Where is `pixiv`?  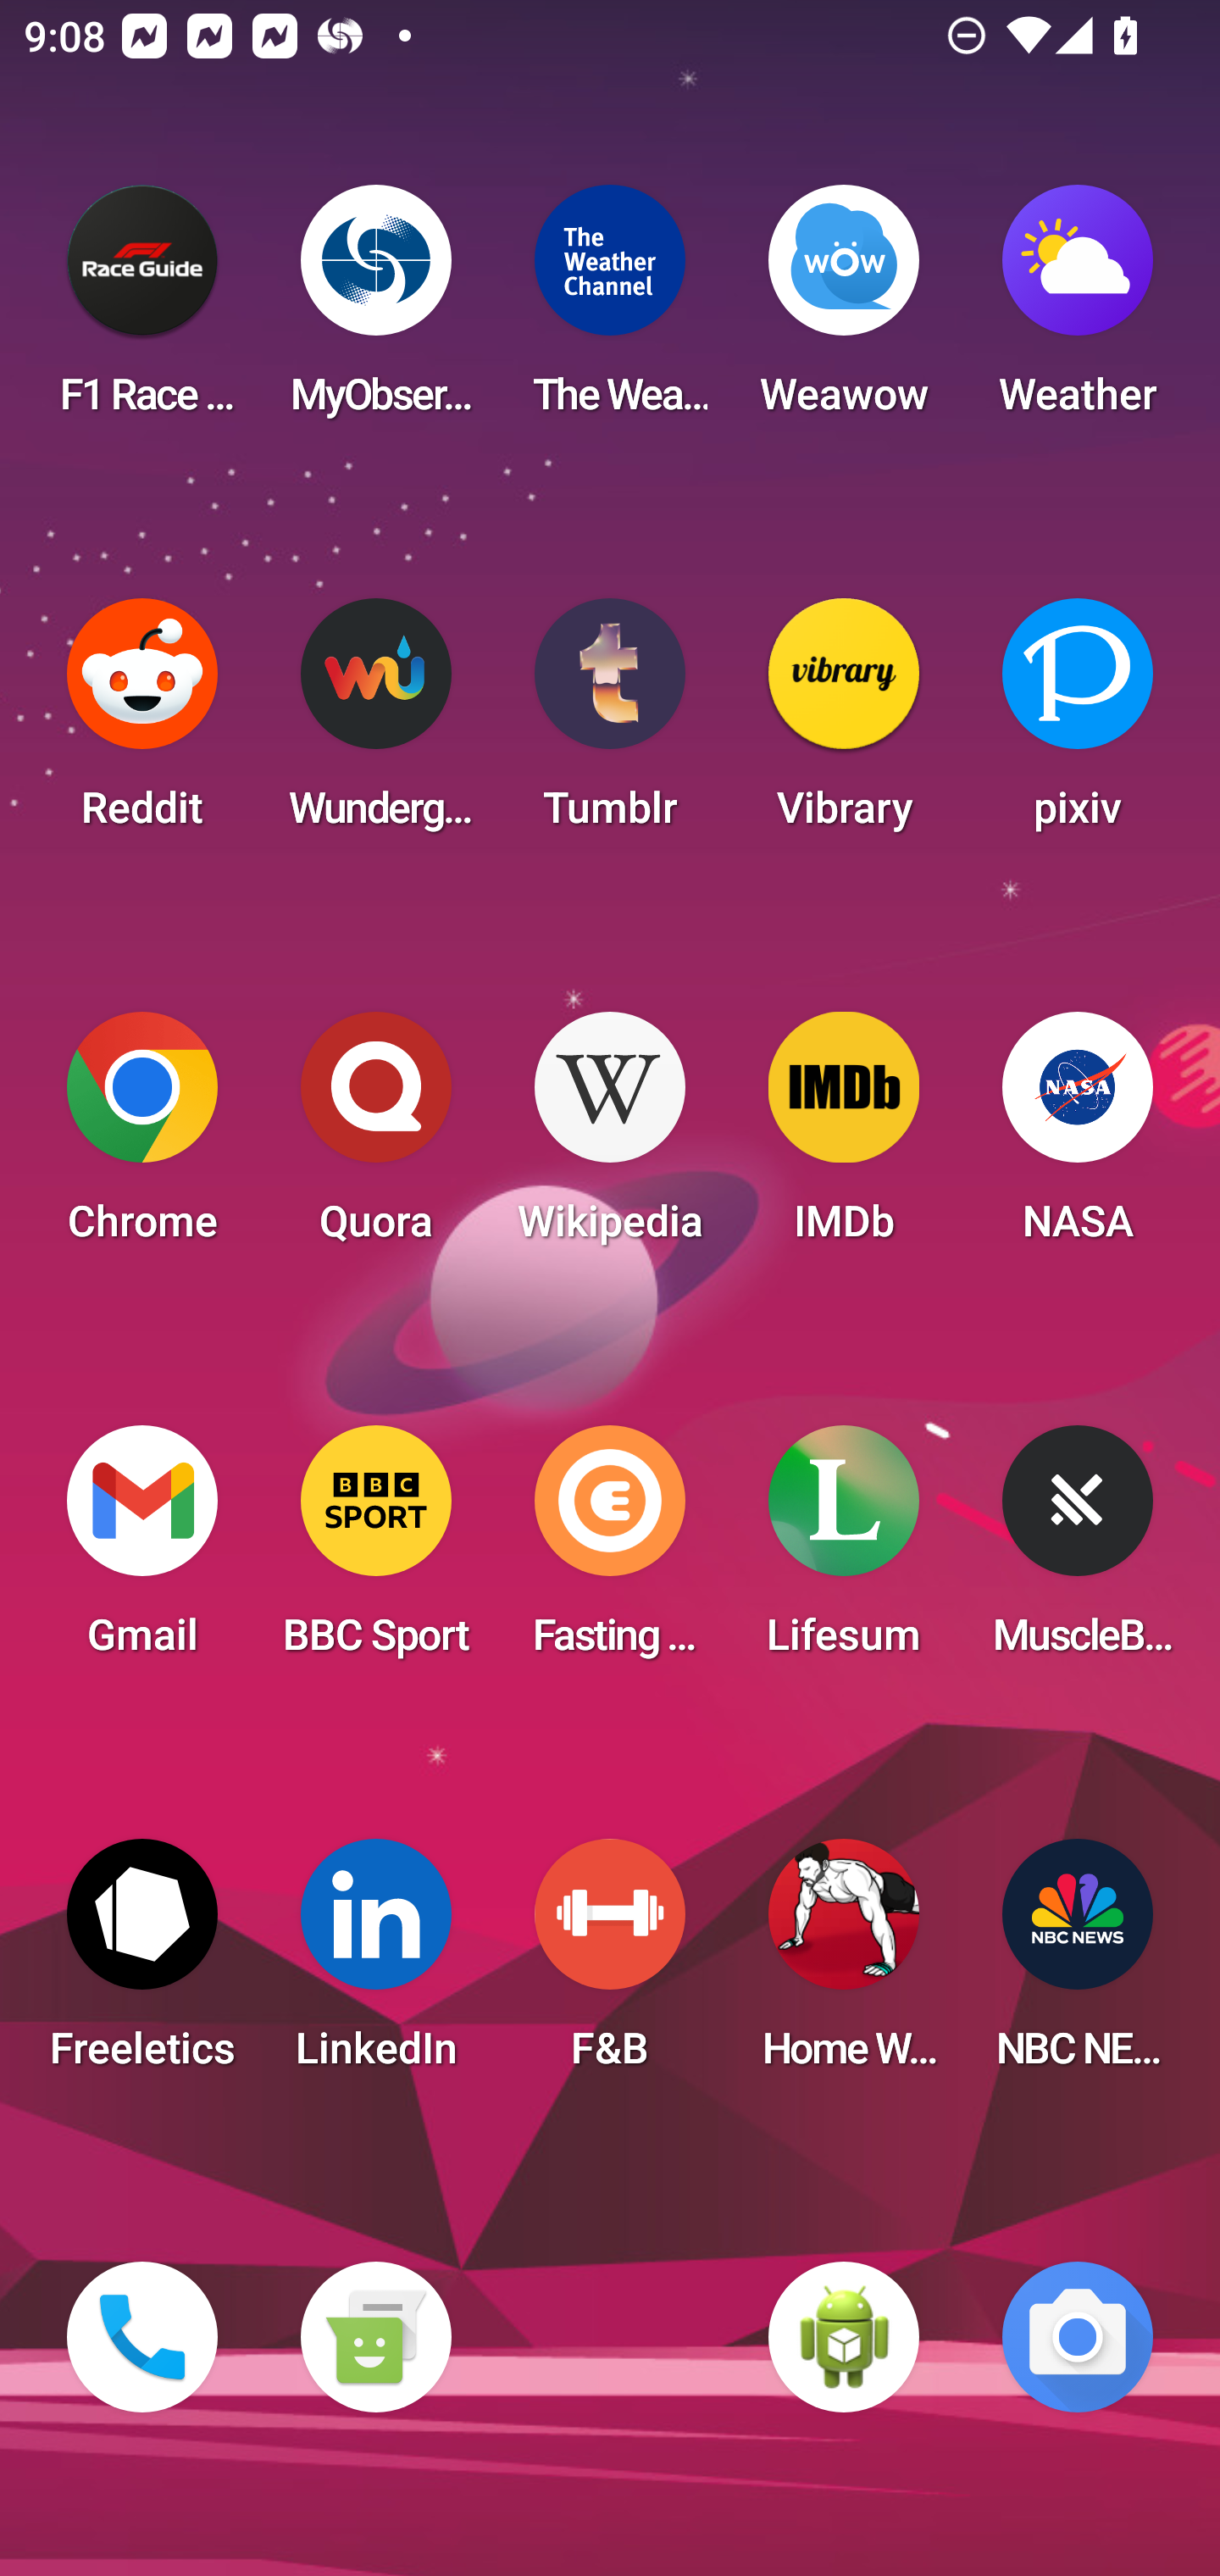 pixiv is located at coordinates (1078, 724).